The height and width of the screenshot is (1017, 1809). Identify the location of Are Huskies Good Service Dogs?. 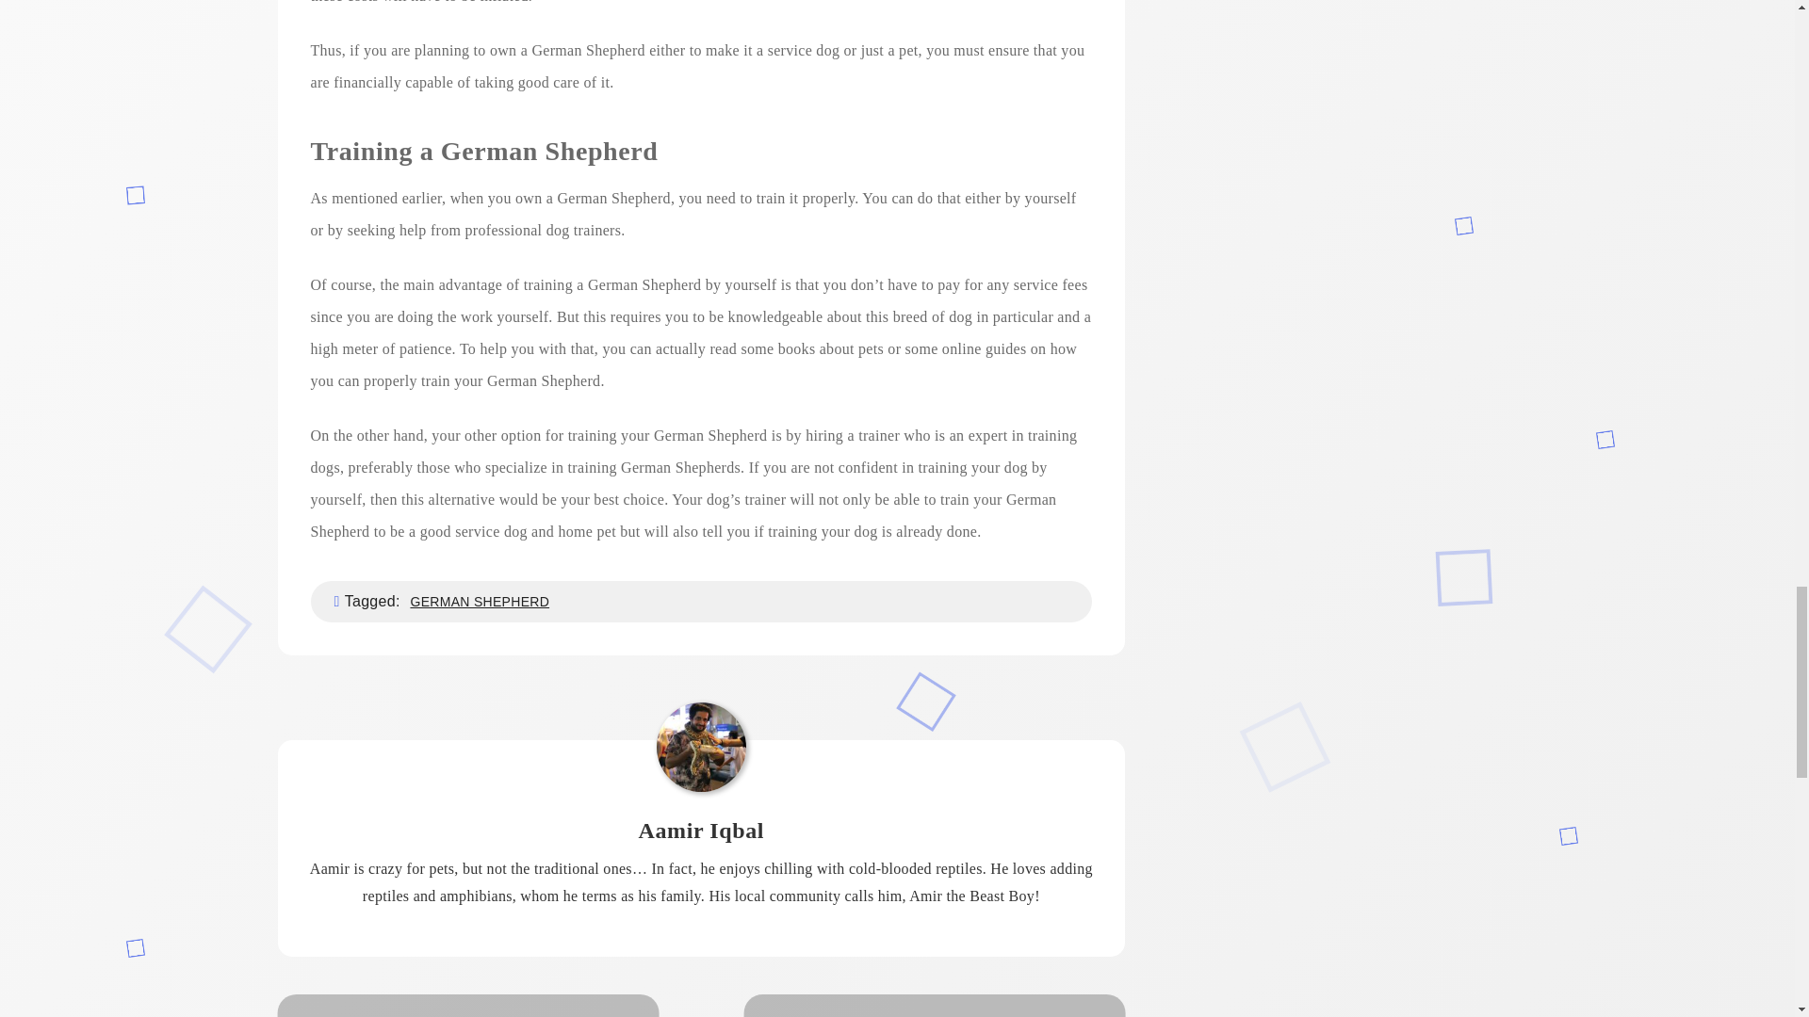
(467, 1006).